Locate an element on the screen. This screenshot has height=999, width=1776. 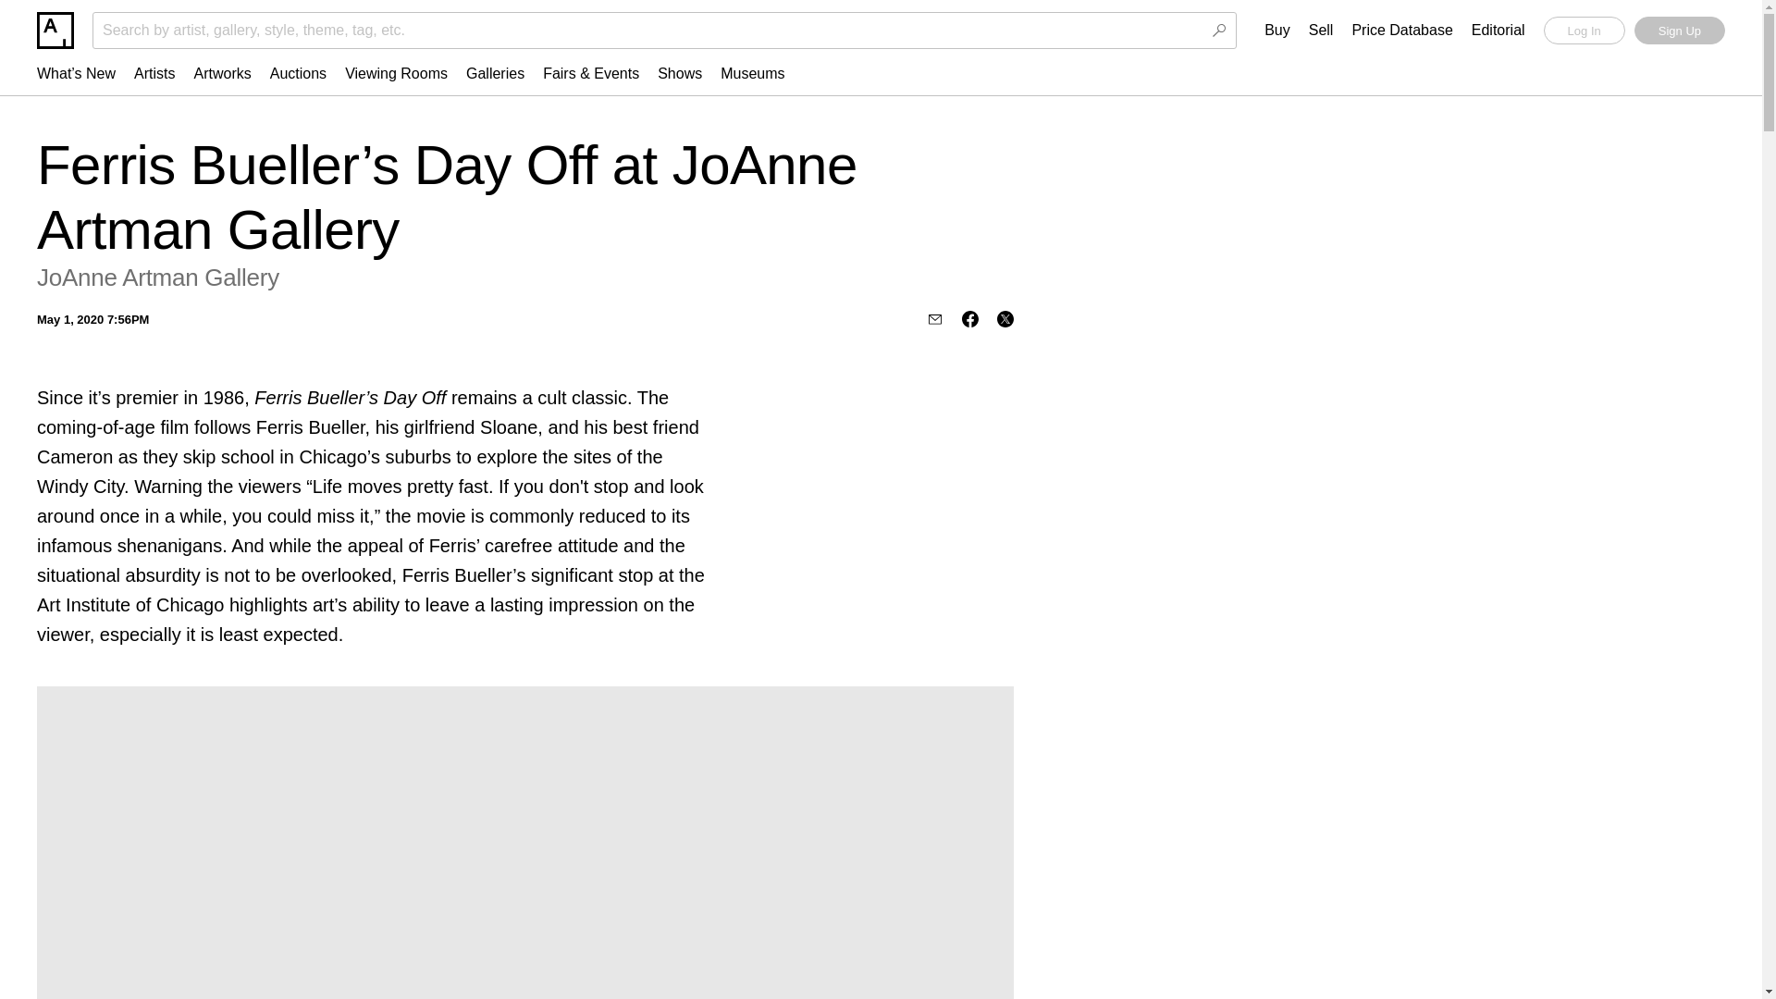
Auctions is located at coordinates (298, 73).